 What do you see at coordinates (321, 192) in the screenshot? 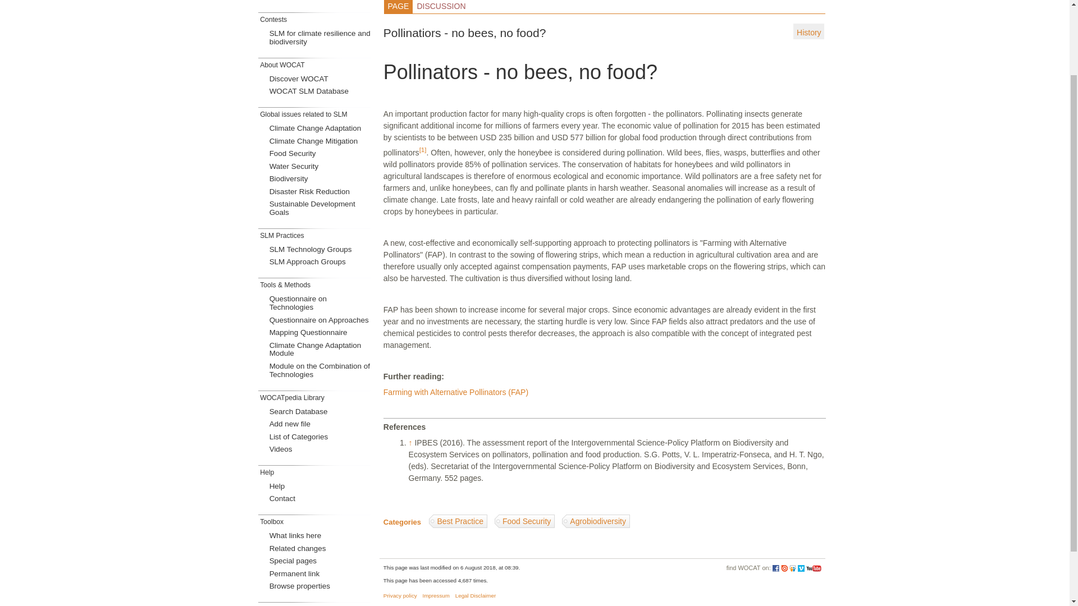
I see `Disaster Risk Reduction` at bounding box center [321, 192].